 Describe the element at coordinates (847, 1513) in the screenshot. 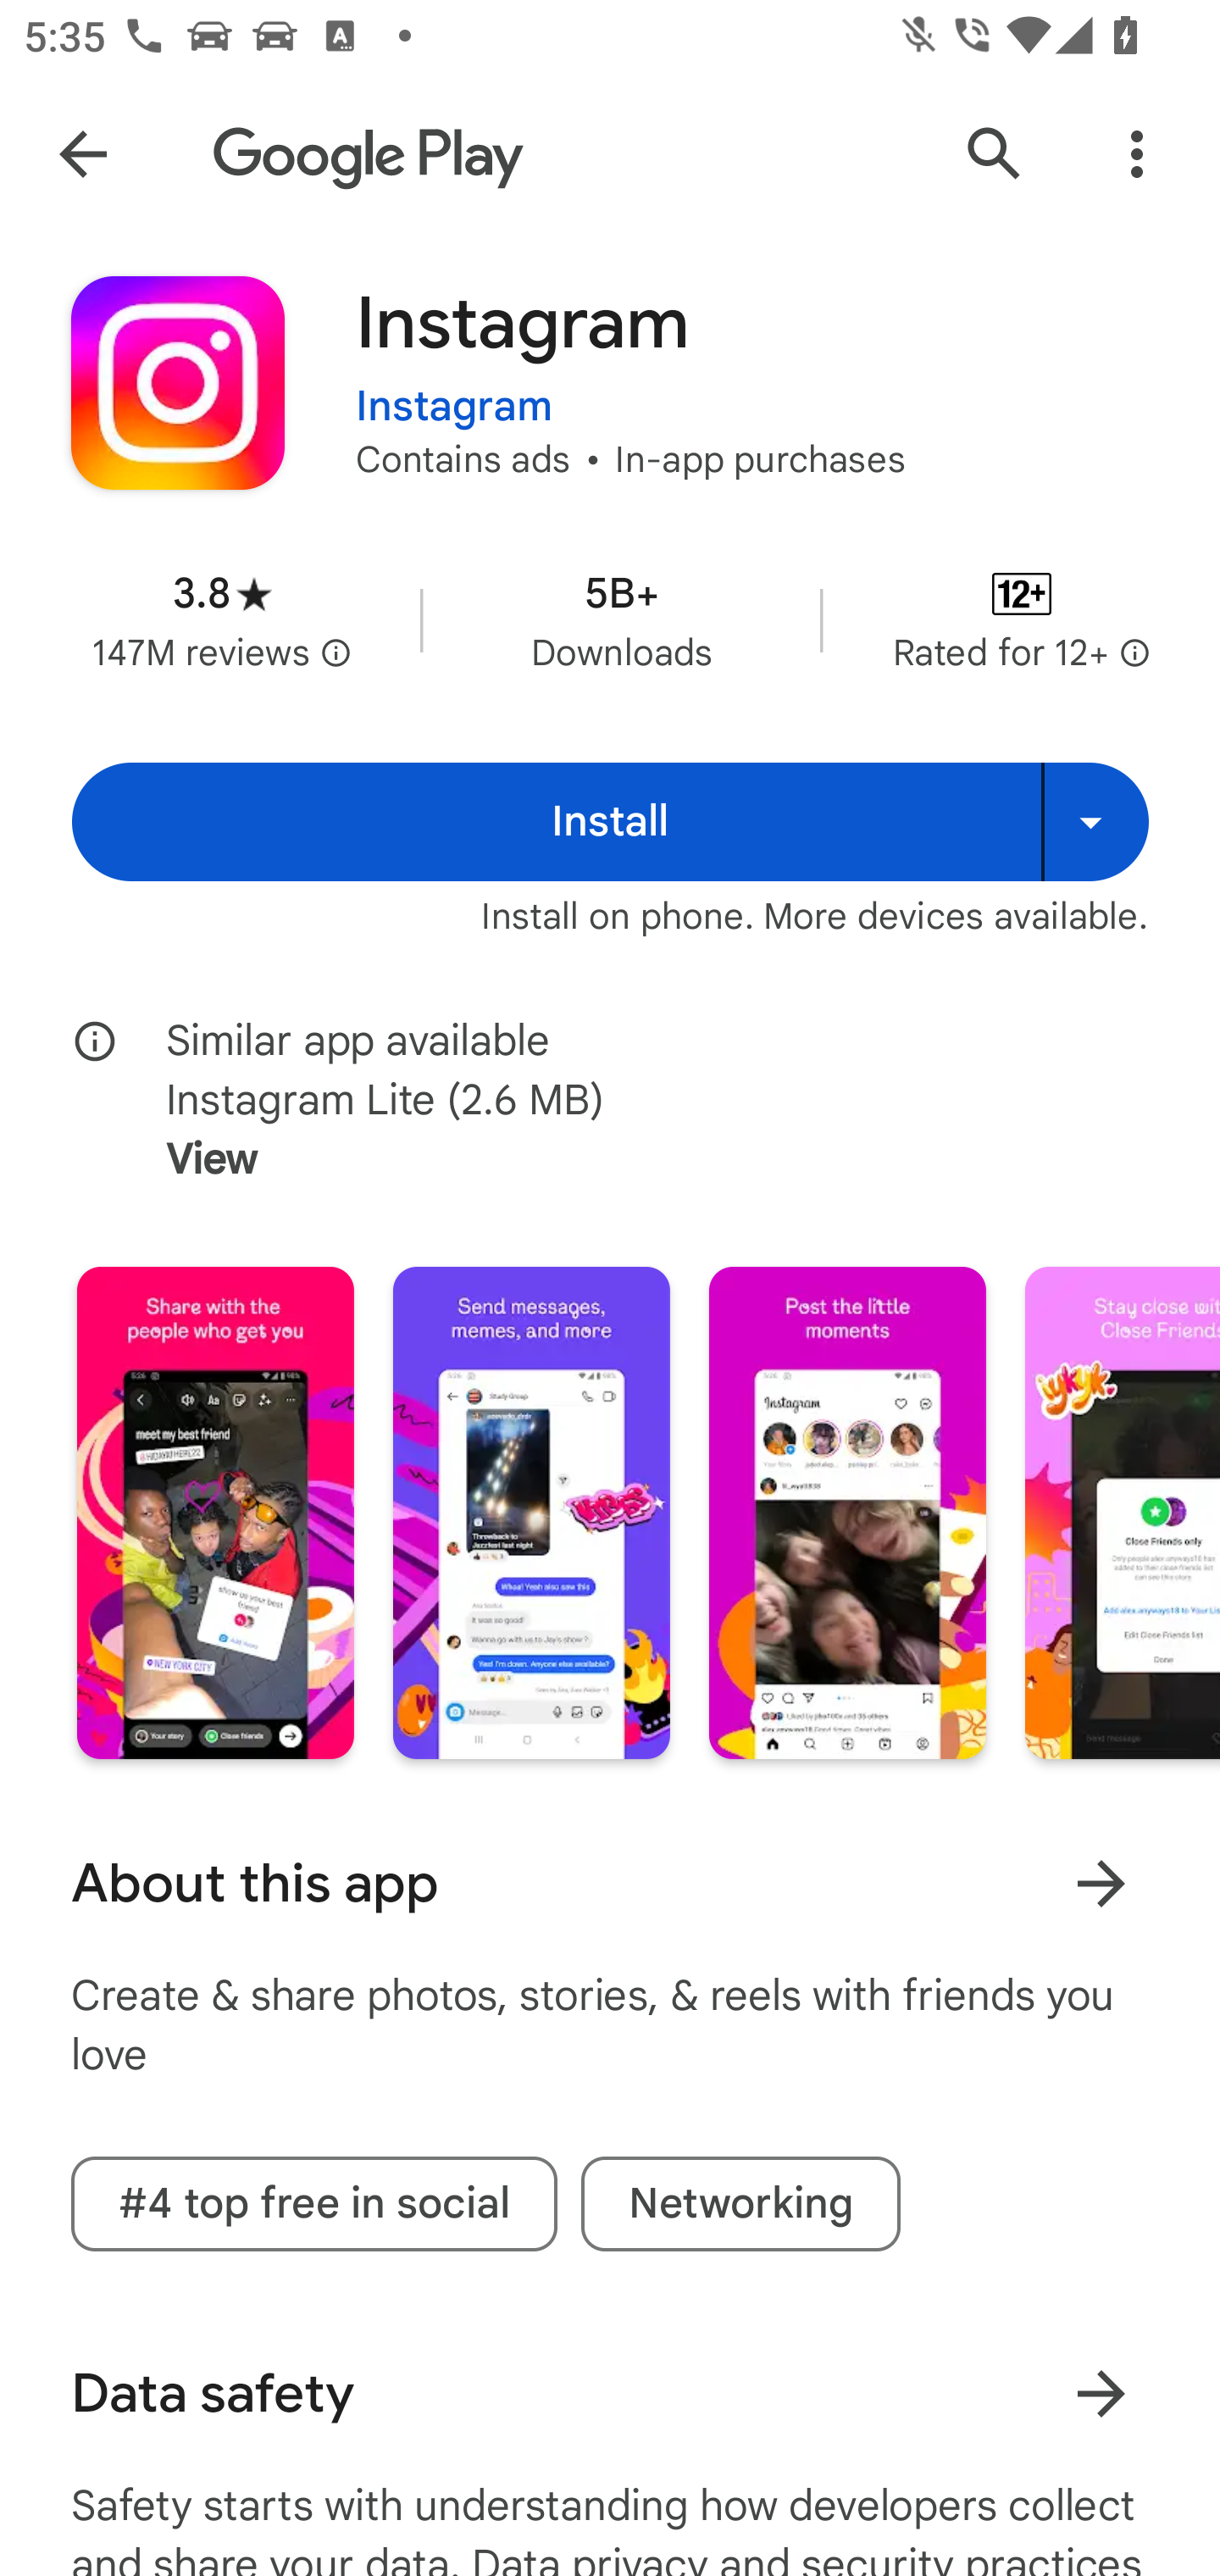

I see `Screenshot "3" of "6"` at that location.